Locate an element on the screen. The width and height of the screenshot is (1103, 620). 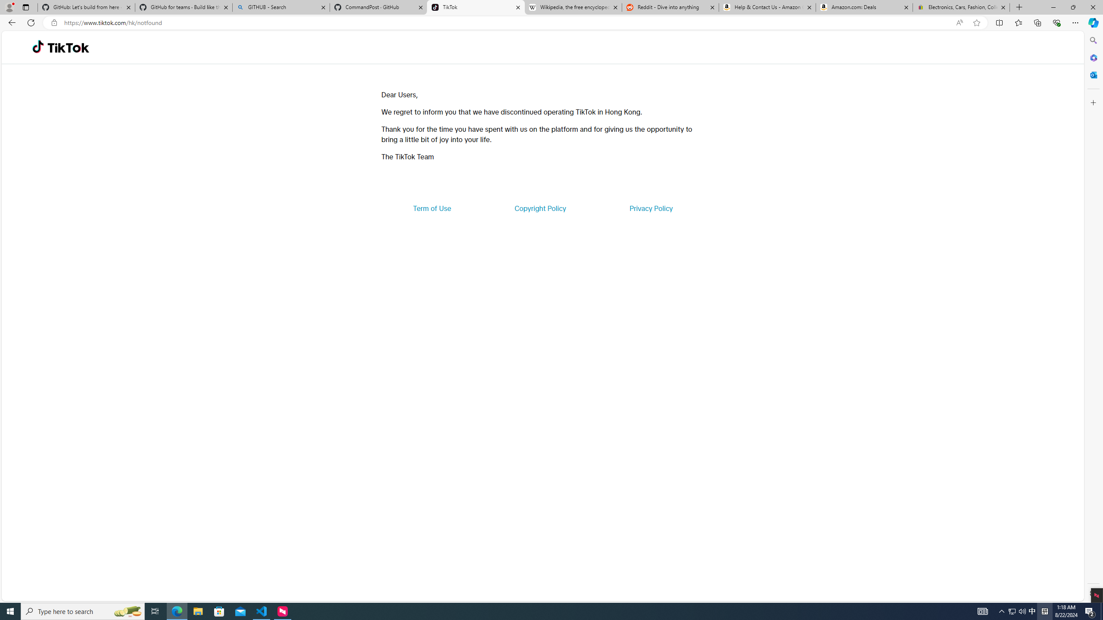
Amazon.com: Deals is located at coordinates (864, 7).